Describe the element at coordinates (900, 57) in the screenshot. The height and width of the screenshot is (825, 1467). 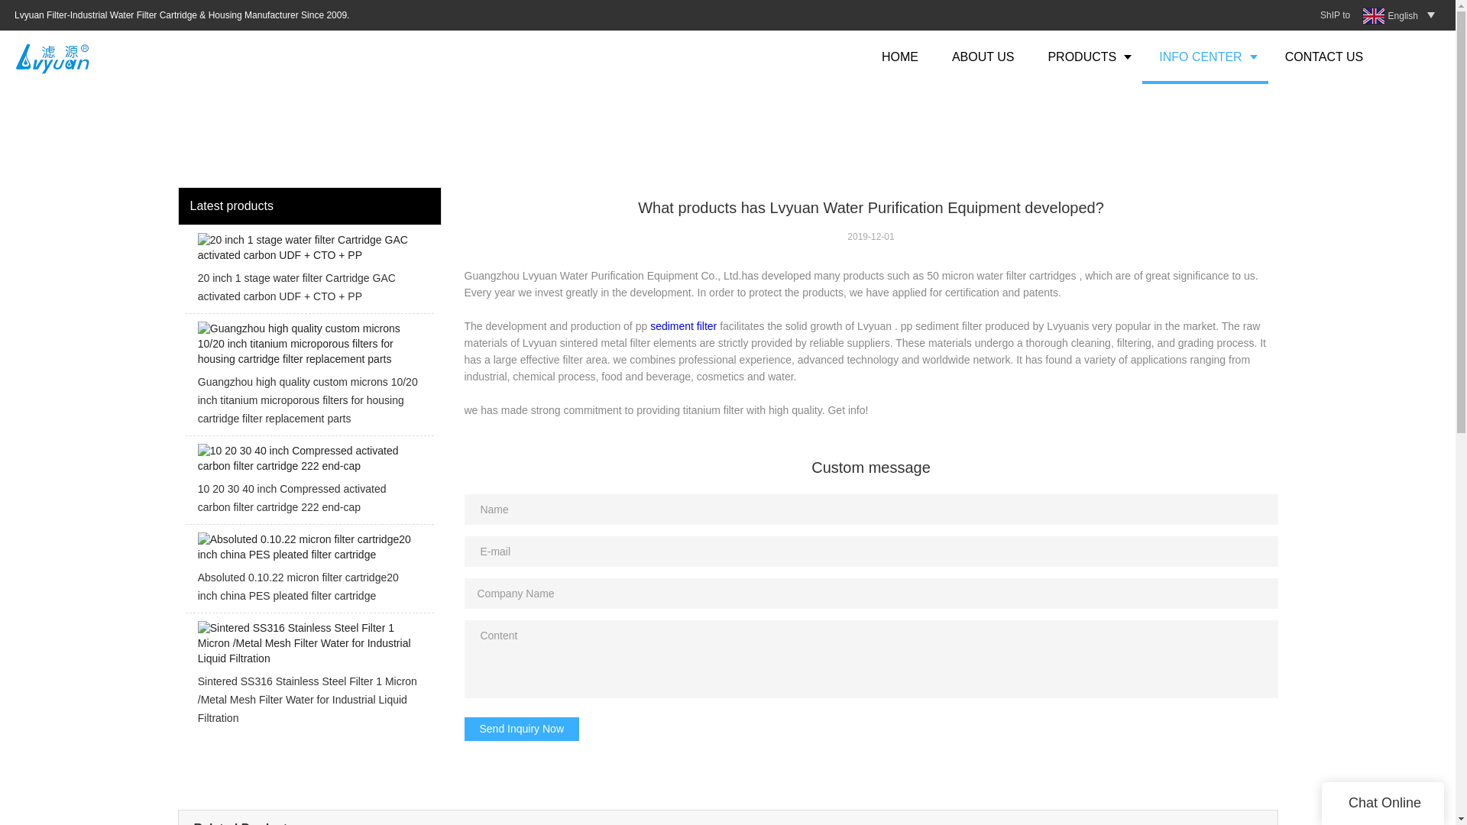
I see `HOME` at that location.